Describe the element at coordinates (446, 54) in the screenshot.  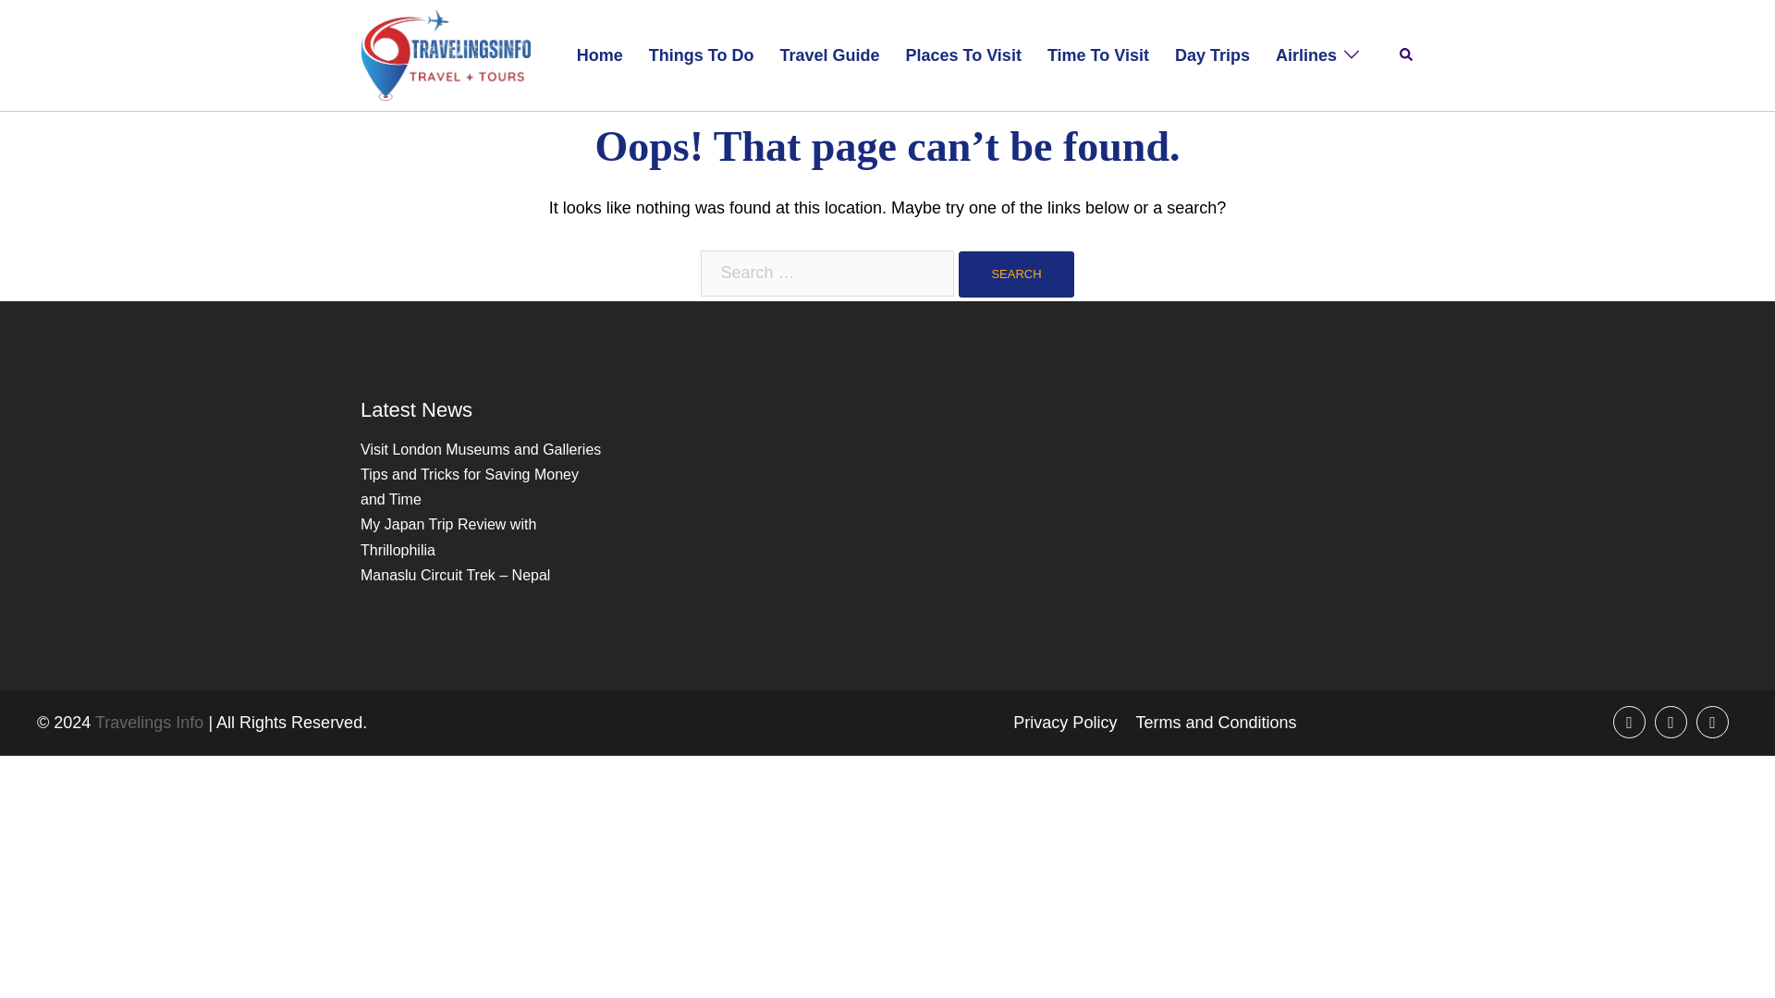
I see `Travelings Info` at that location.